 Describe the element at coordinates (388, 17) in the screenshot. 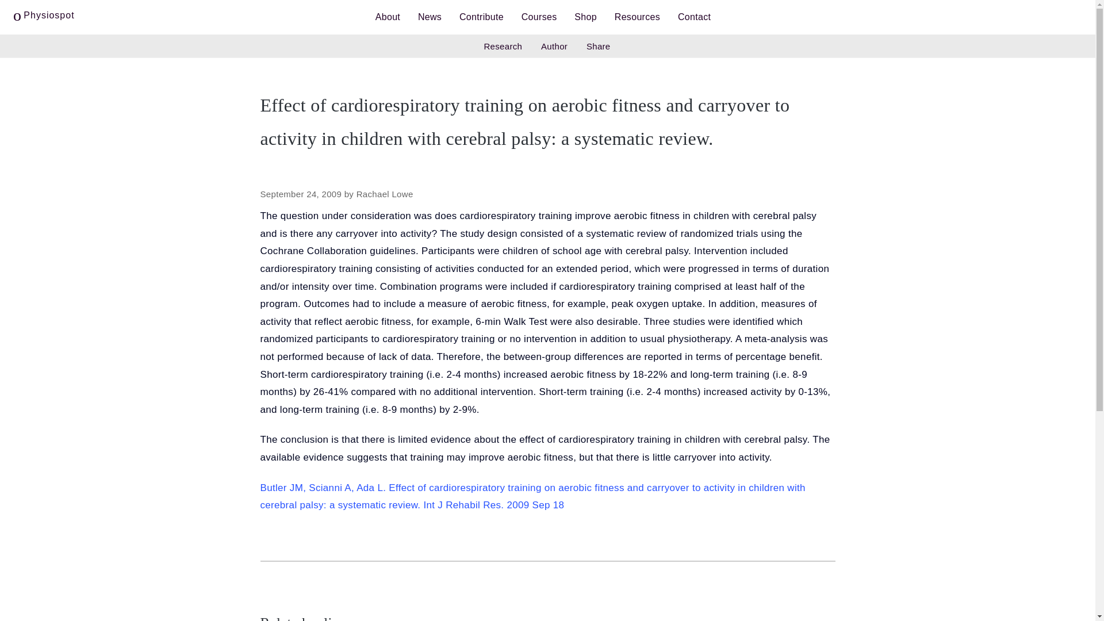

I see `About` at that location.